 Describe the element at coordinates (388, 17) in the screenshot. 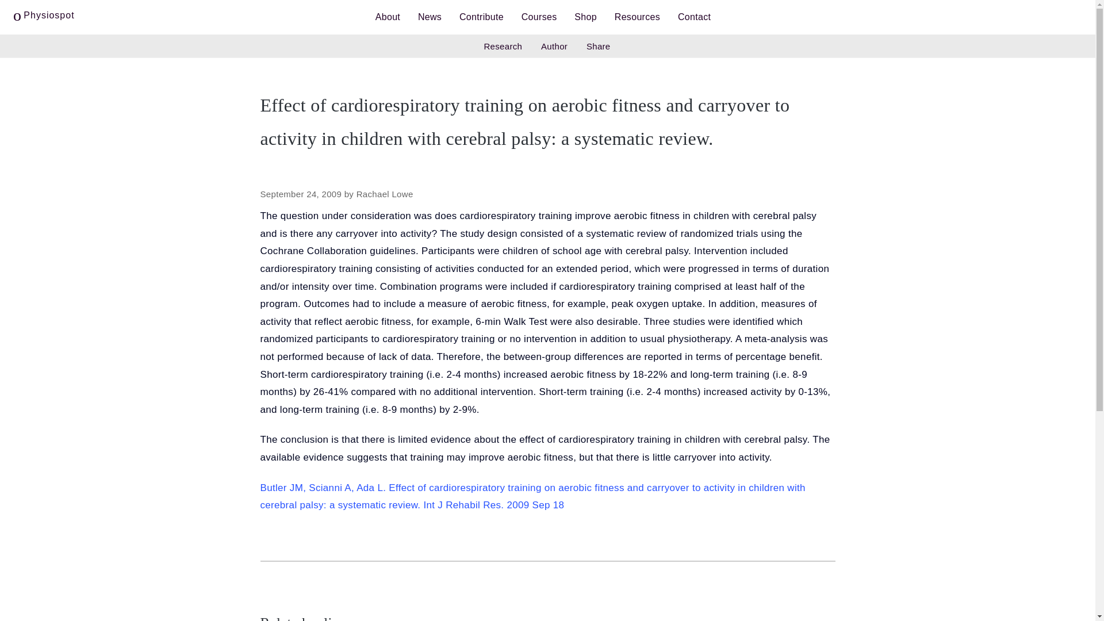

I see `About` at that location.